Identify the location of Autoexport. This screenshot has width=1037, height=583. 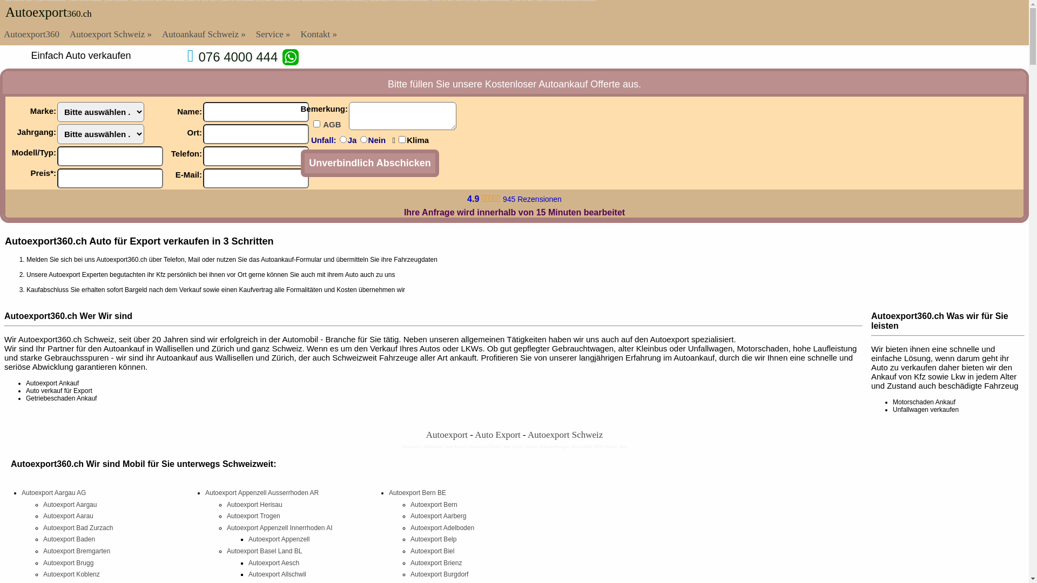
(447, 435).